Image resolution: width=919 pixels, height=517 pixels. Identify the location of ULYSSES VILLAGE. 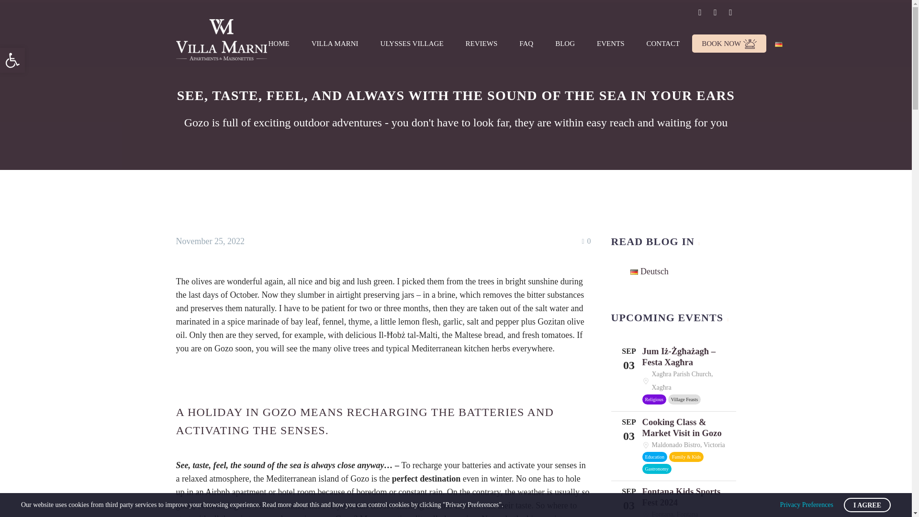
(412, 44).